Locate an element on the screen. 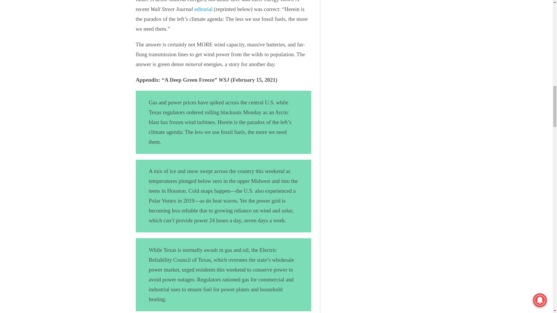 Image resolution: width=557 pixels, height=313 pixels. editorial is located at coordinates (204, 9).